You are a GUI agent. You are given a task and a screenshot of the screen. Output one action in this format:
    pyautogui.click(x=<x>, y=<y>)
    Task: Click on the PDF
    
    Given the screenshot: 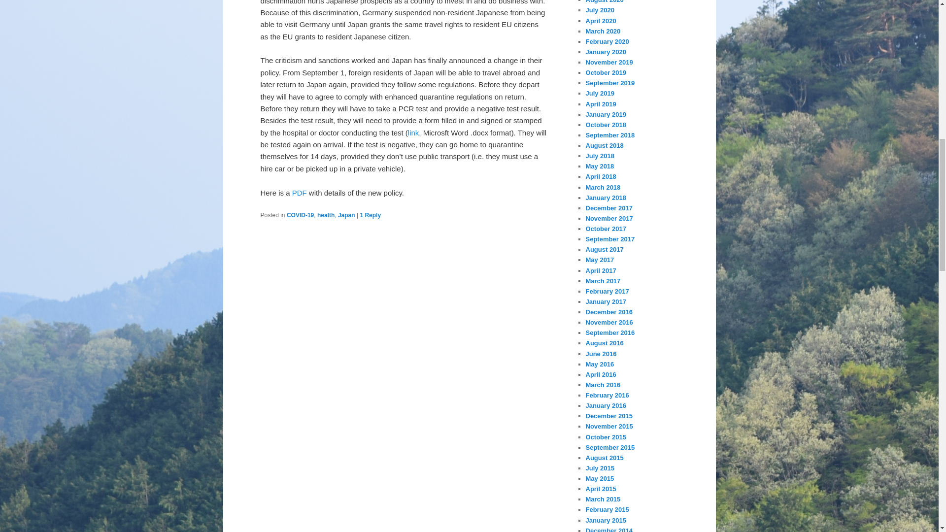 What is the action you would take?
    pyautogui.click(x=300, y=193)
    